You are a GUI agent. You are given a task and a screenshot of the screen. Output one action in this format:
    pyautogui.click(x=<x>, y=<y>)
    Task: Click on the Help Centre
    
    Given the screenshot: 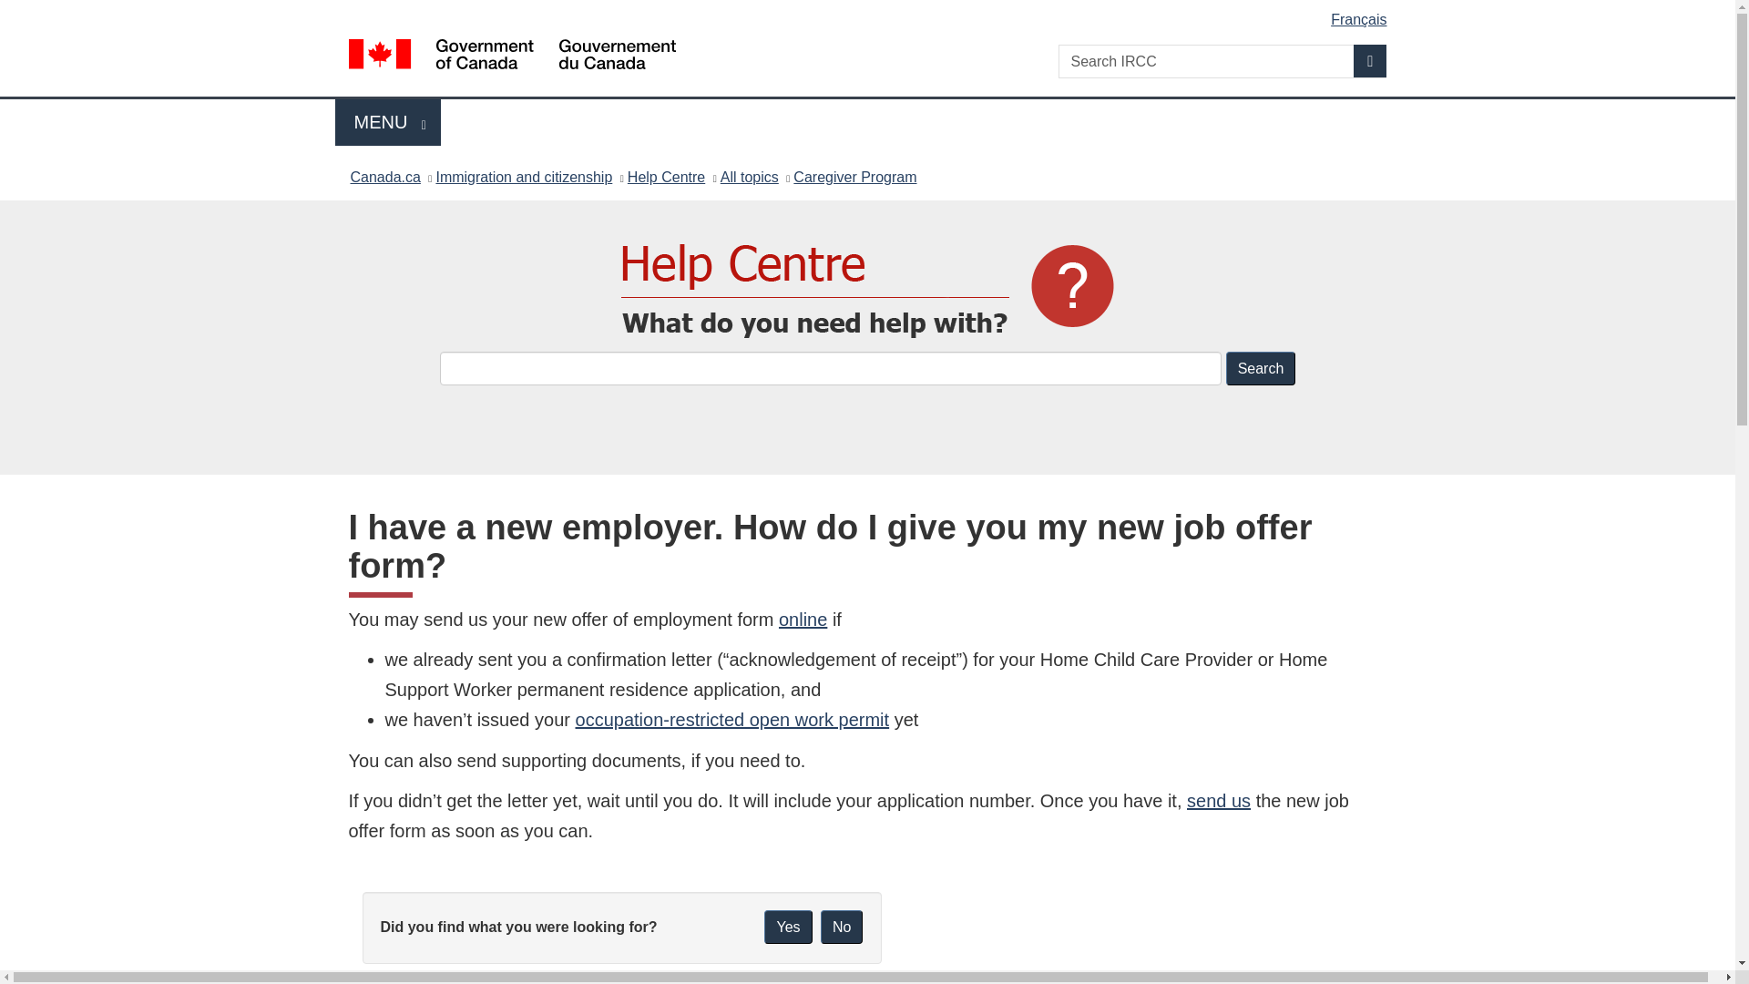 What is the action you would take?
    pyautogui.click(x=666, y=177)
    